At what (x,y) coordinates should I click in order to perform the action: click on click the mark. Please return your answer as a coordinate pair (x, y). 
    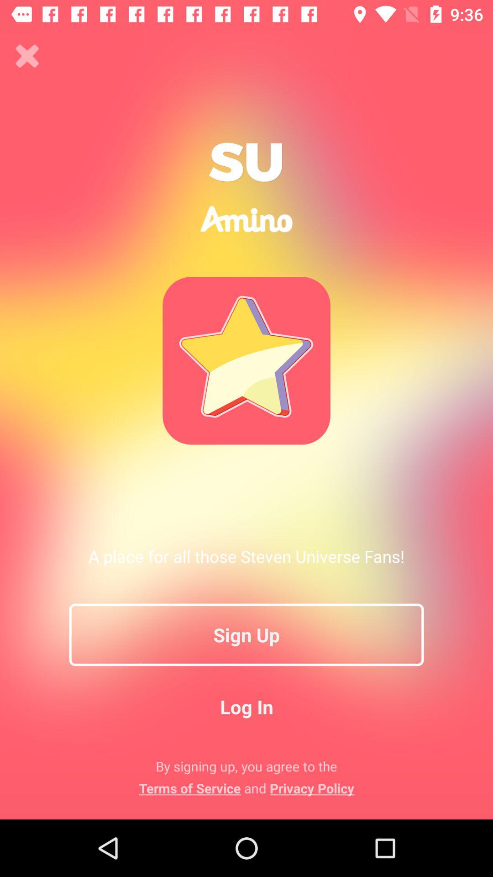
    Looking at the image, I should click on (27, 56).